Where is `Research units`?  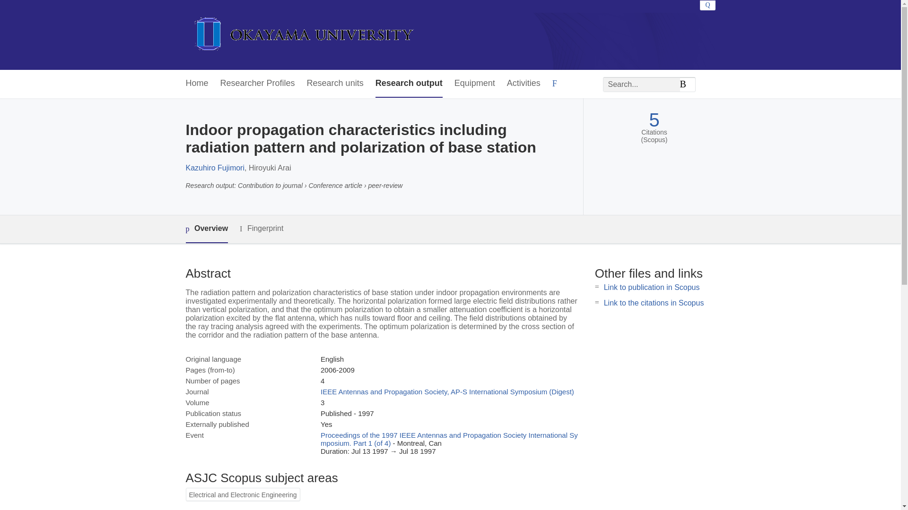 Research units is located at coordinates (335, 84).